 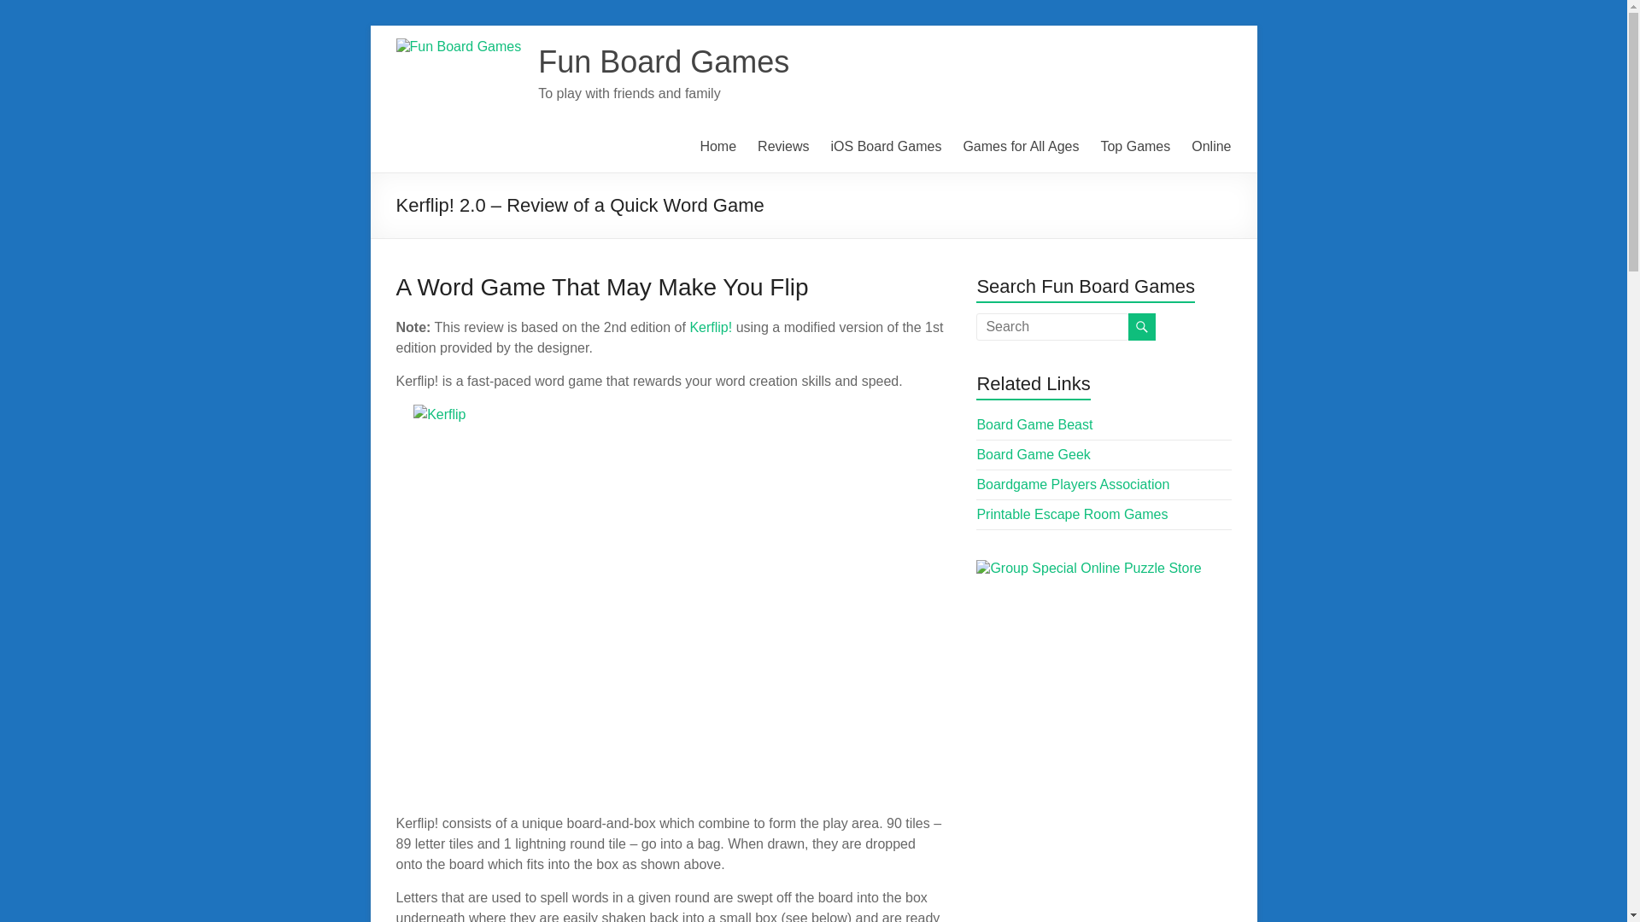 I want to click on iOS Board Games, so click(x=887, y=146).